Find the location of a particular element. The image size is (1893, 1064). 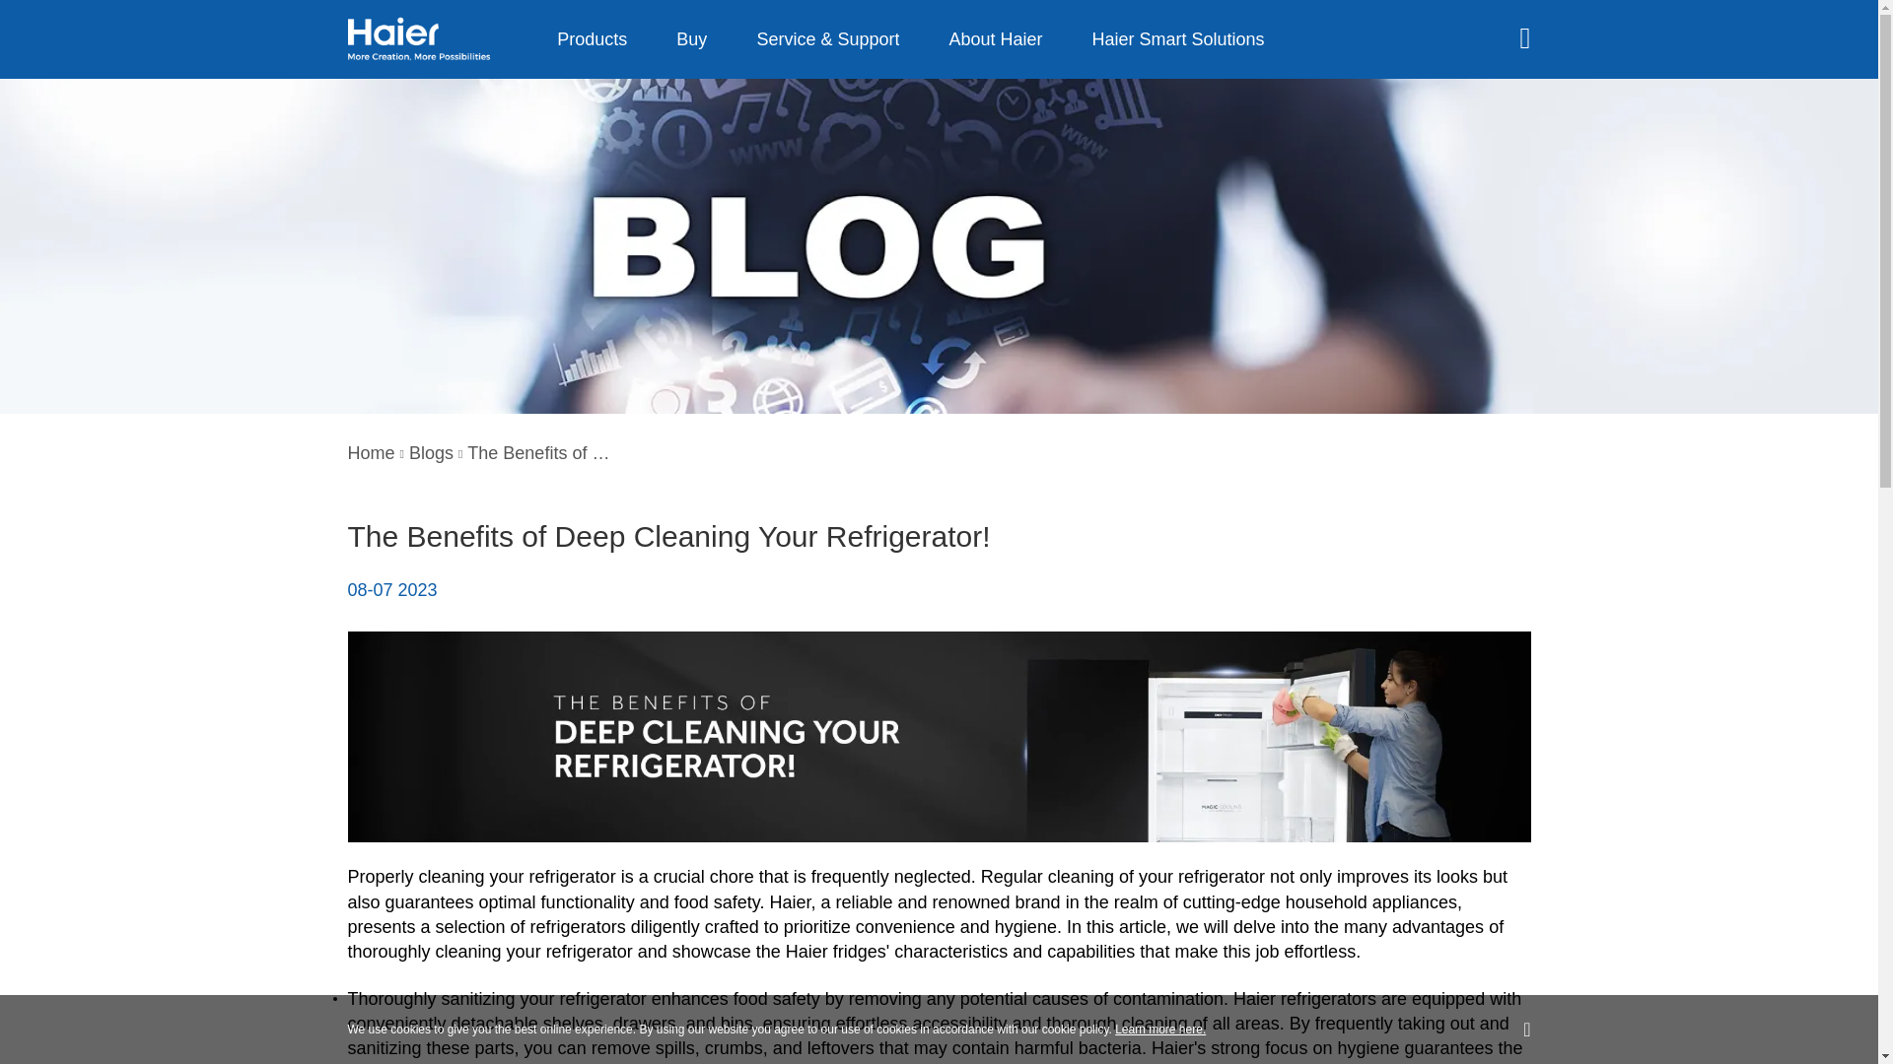

Products is located at coordinates (592, 39).